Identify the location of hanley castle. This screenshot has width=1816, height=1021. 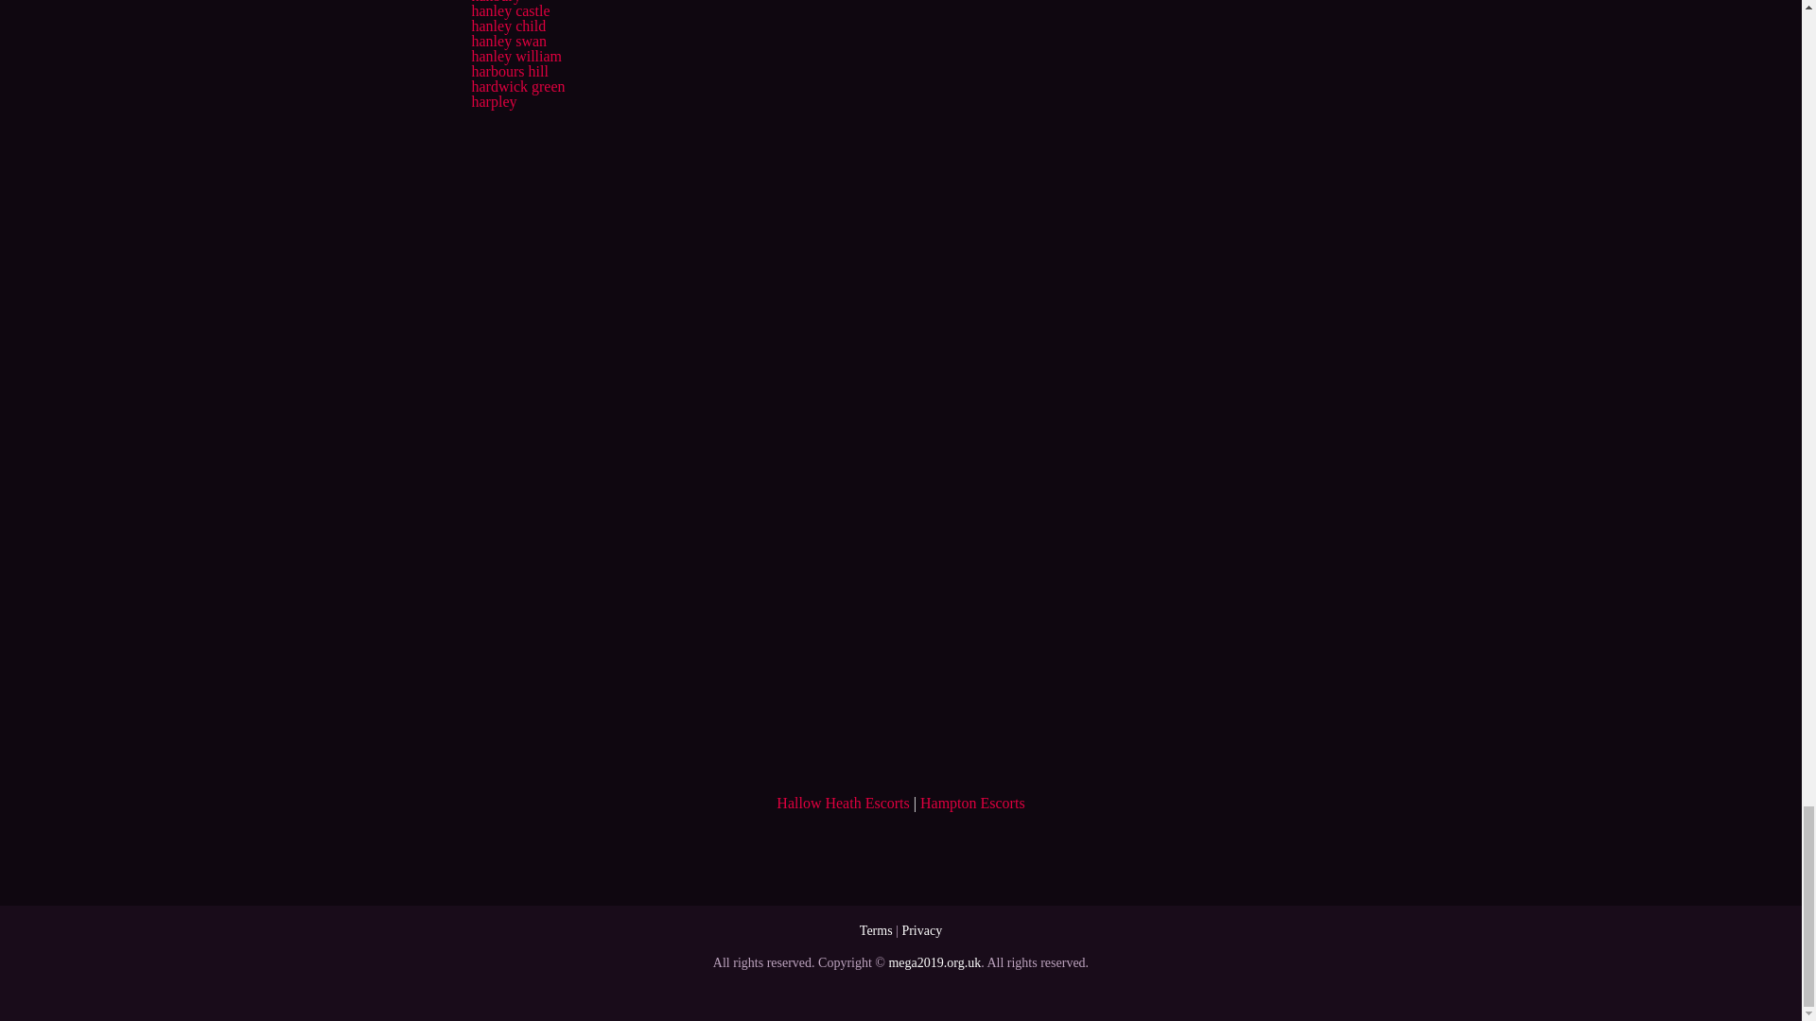
(510, 11).